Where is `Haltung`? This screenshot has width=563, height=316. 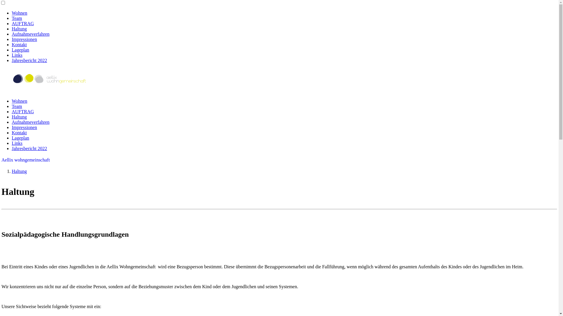 Haltung is located at coordinates (19, 117).